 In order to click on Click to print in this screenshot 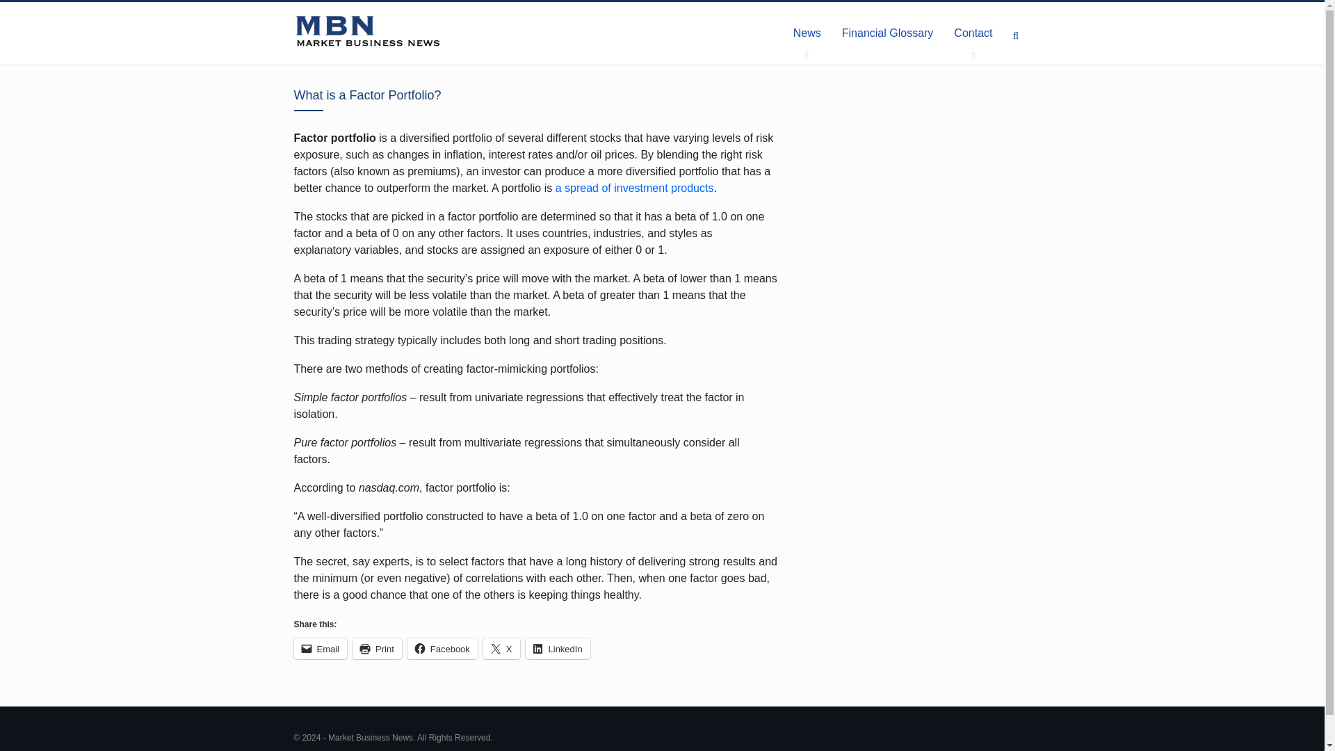, I will do `click(377, 649)`.